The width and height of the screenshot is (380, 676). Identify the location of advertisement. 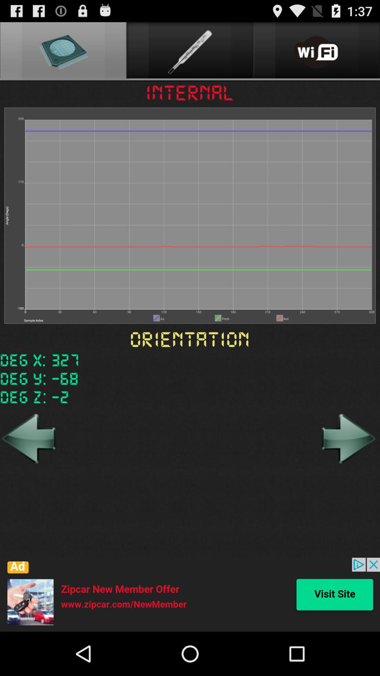
(190, 595).